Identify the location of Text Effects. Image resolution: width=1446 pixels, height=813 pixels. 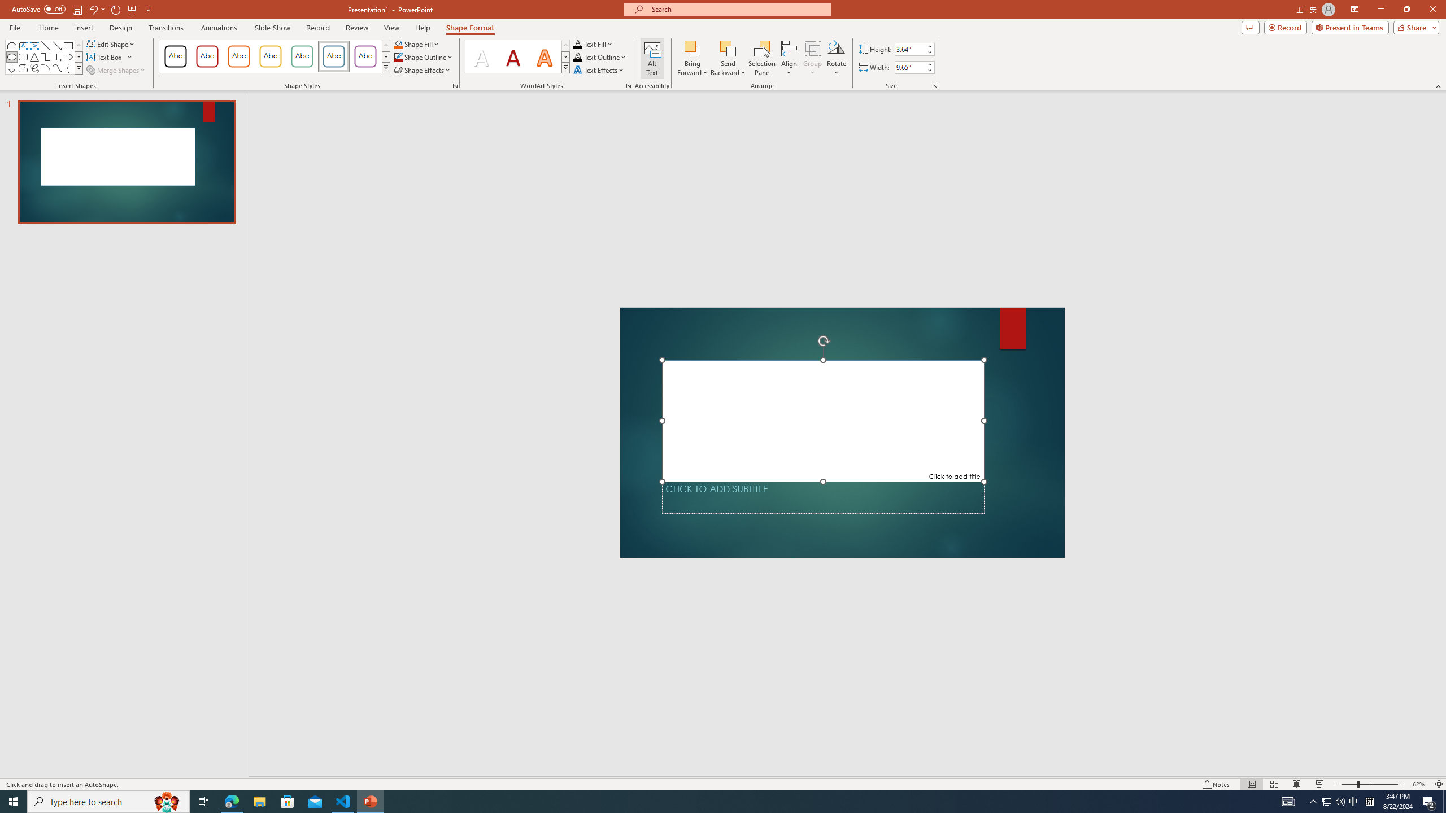
(599, 70).